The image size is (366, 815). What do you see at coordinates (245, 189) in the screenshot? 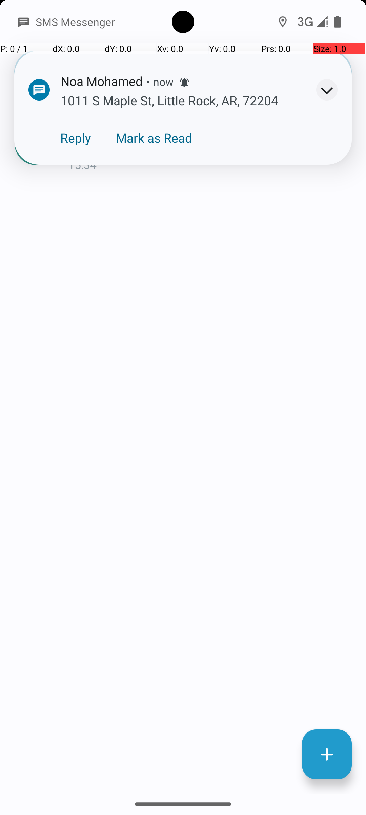
I see `Next track` at bounding box center [245, 189].